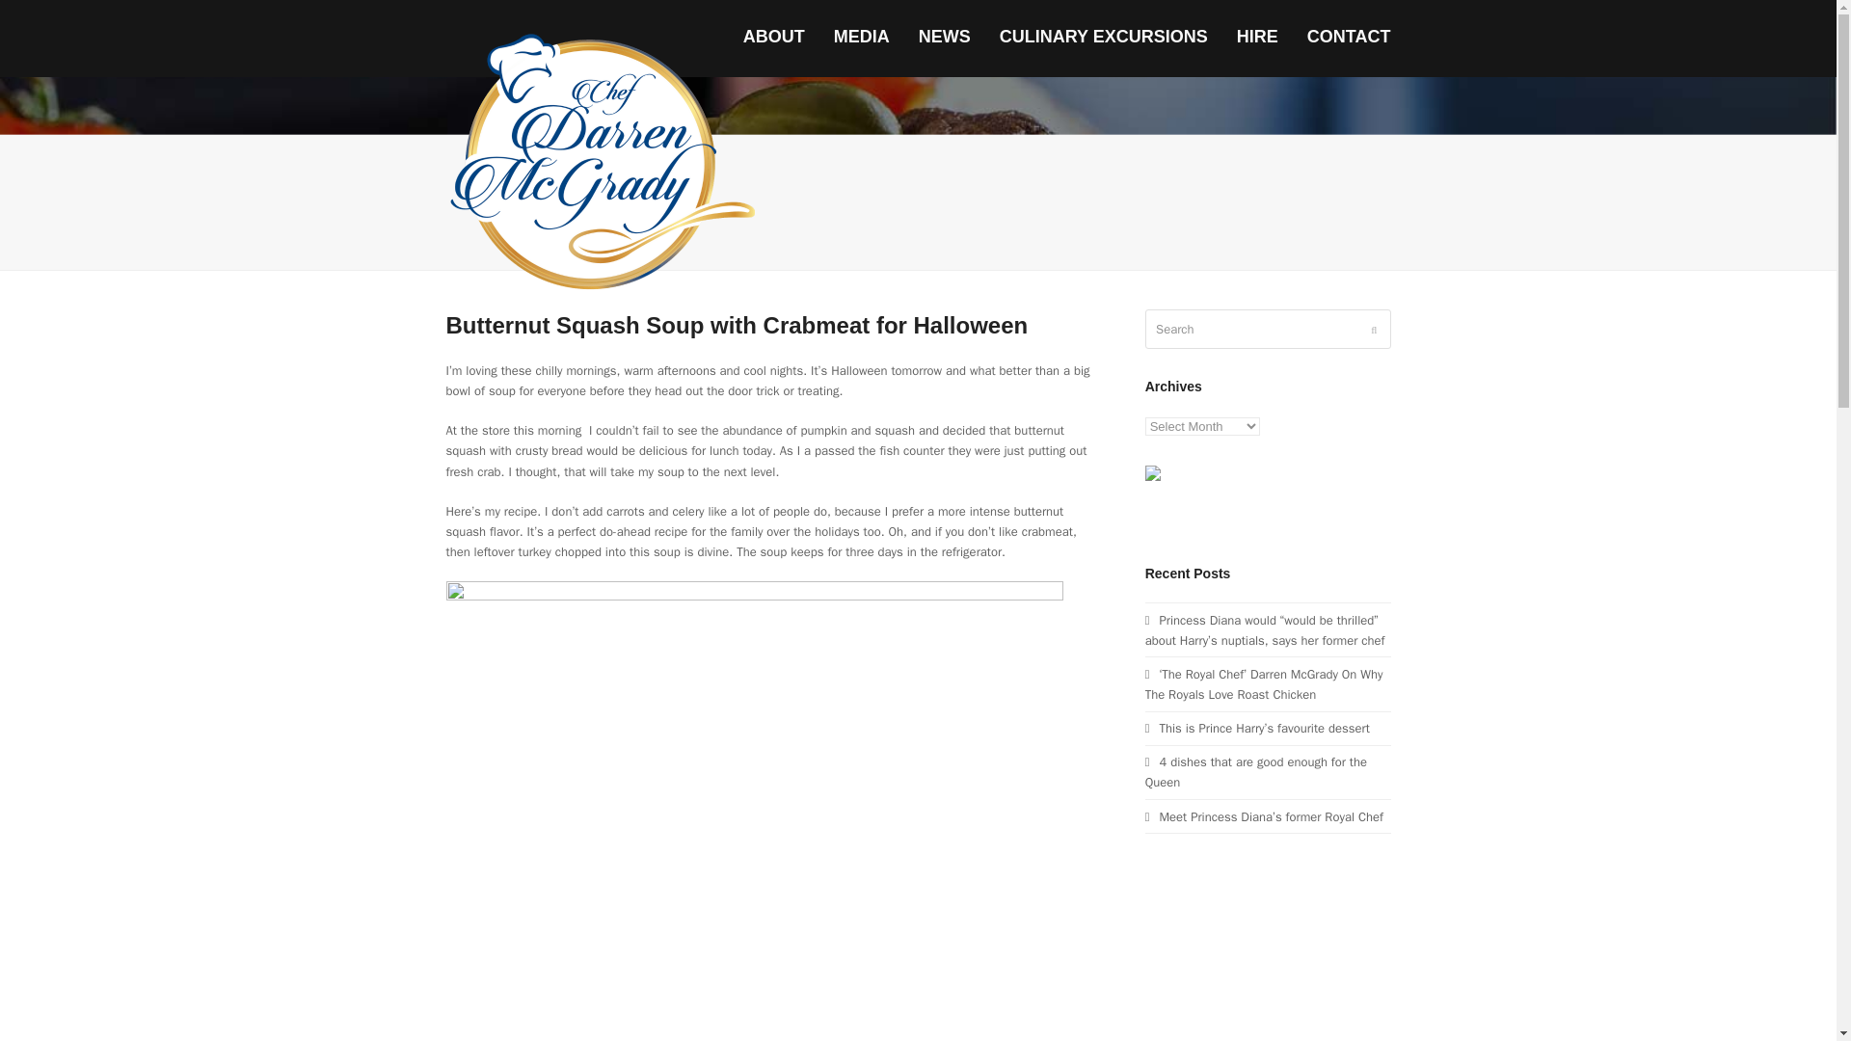 The width and height of the screenshot is (1851, 1041). Describe the element at coordinates (862, 39) in the screenshot. I see `MEDIA` at that location.